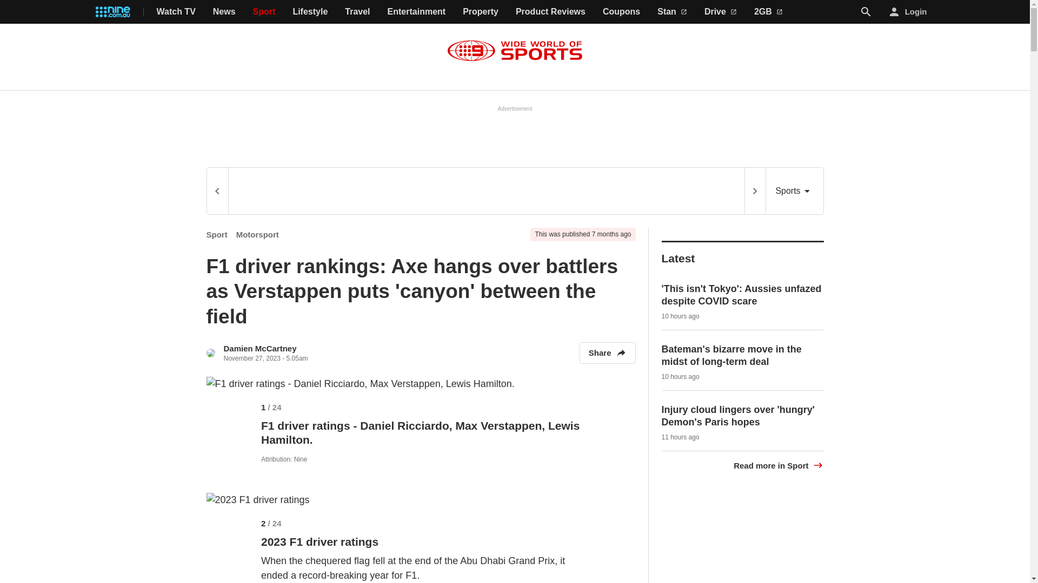 Image resolution: width=1038 pixels, height=583 pixels. I want to click on Share, so click(607, 352).